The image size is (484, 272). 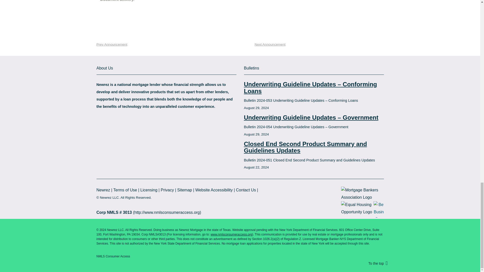 What do you see at coordinates (246, 190) in the screenshot?
I see `Contact Us` at bounding box center [246, 190].